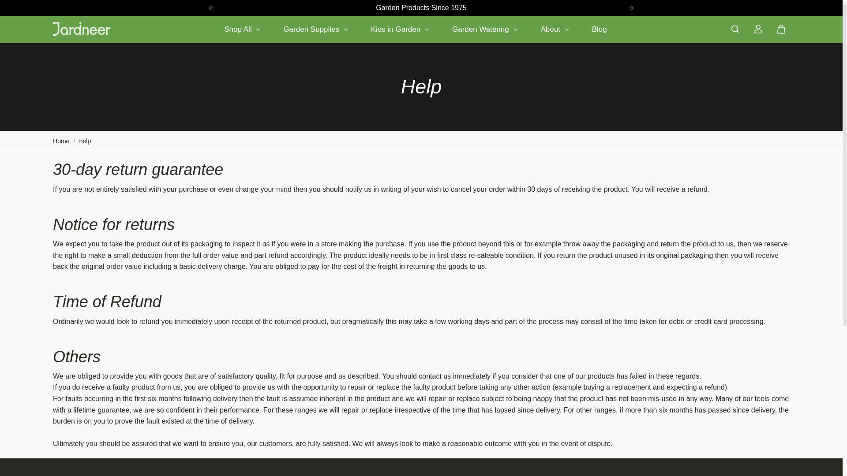 This screenshot has width=847, height=476. Describe the element at coordinates (555, 29) in the screenshot. I see `About` at that location.